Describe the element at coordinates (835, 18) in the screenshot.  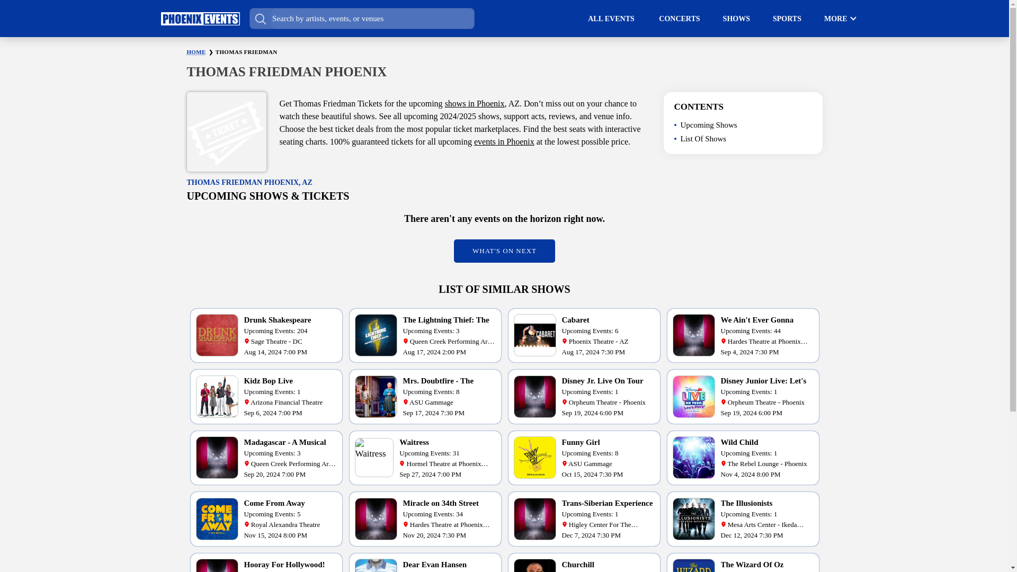
I see `MORE` at that location.